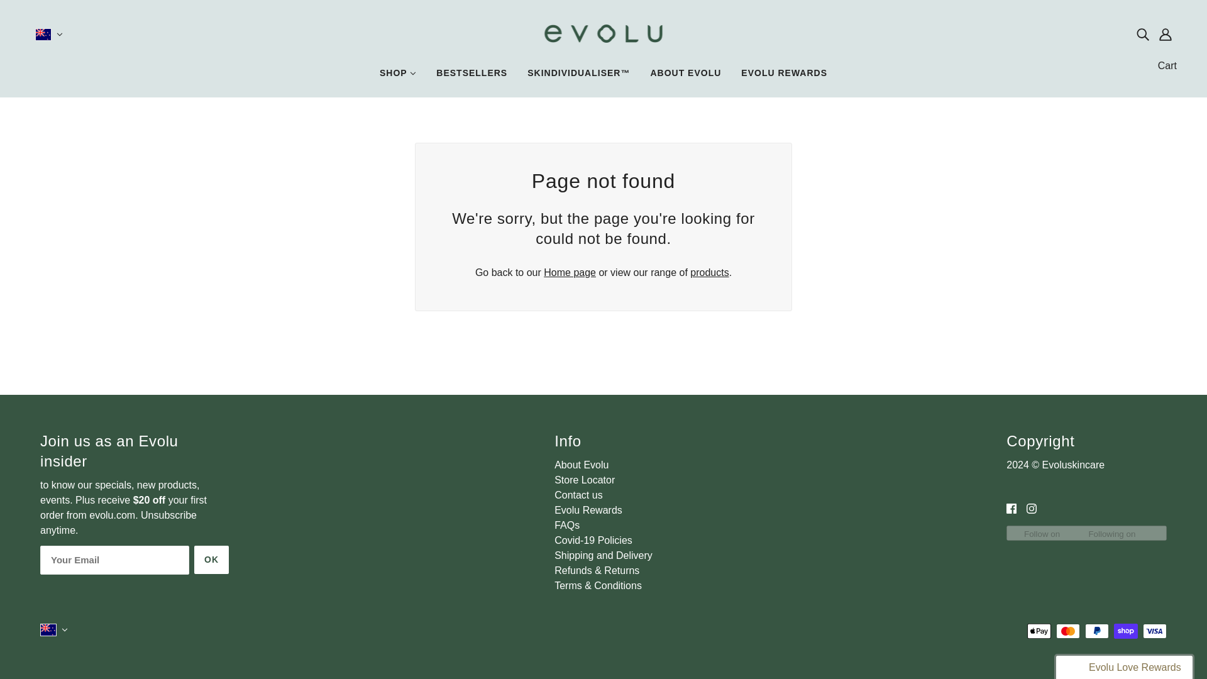  What do you see at coordinates (1167, 65) in the screenshot?
I see `Cart` at bounding box center [1167, 65].